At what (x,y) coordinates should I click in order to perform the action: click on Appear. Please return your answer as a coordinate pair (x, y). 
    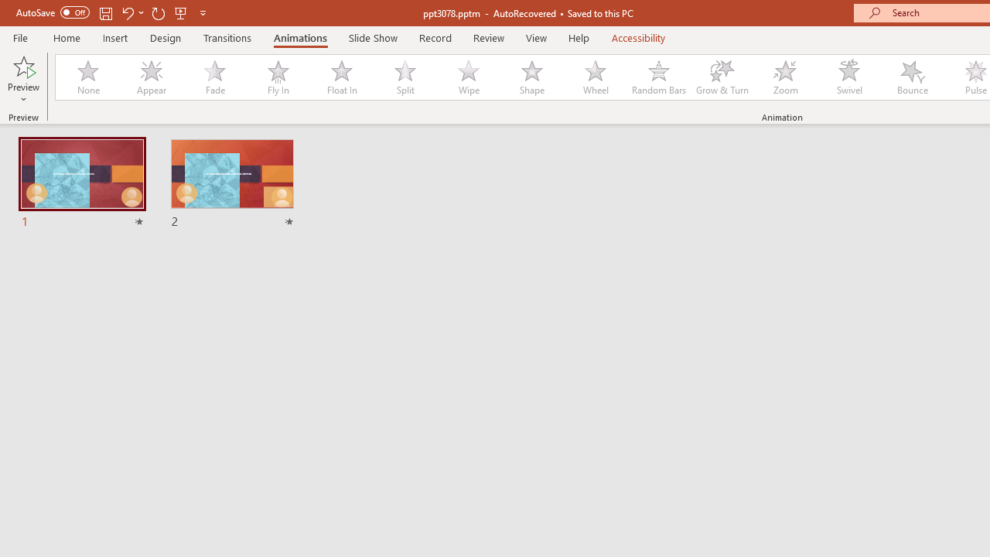
    Looking at the image, I should click on (151, 77).